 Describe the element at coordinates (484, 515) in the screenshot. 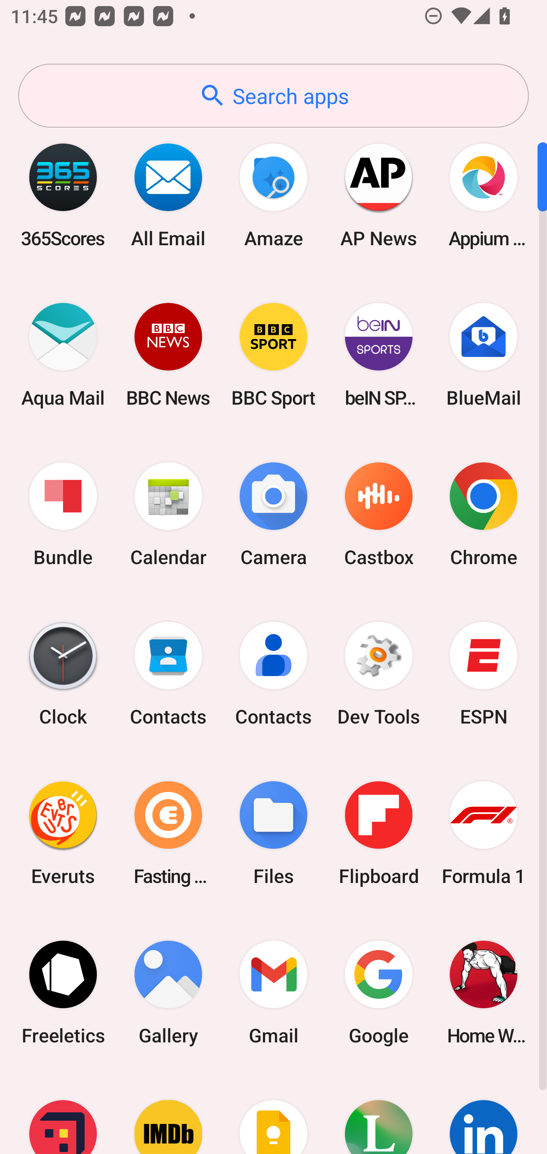

I see `Chrome` at that location.